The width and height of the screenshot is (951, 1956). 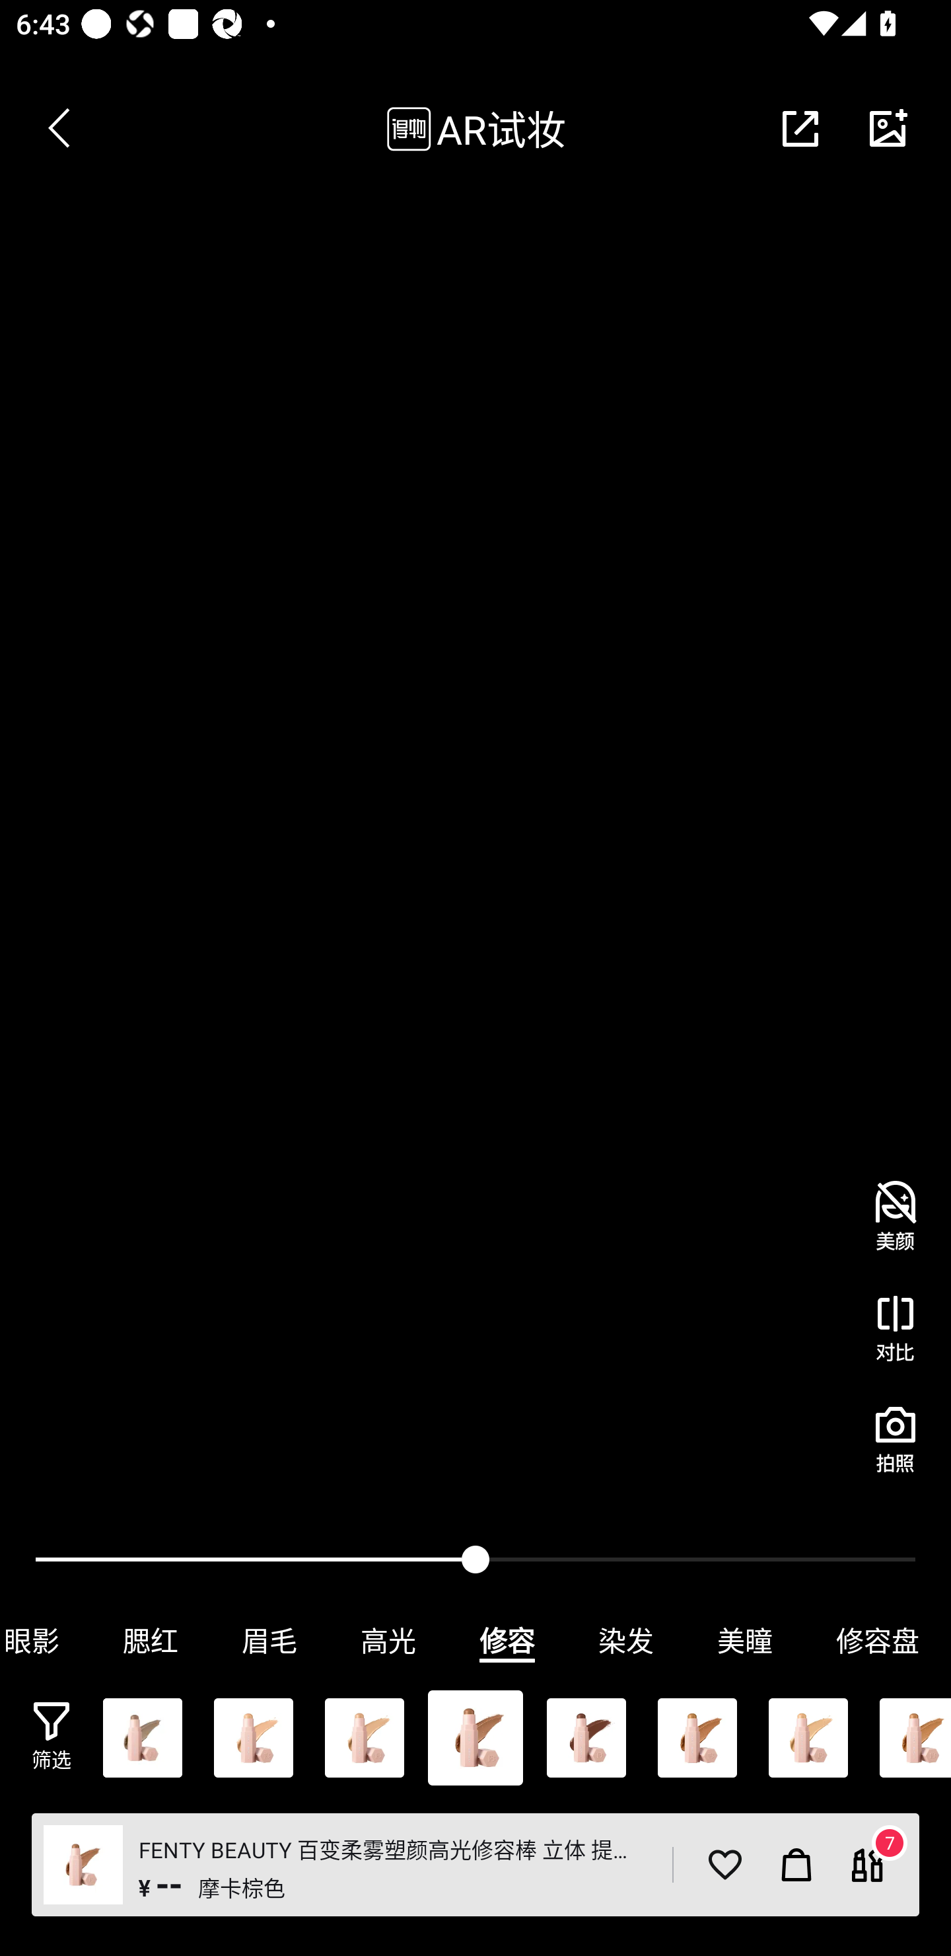 I want to click on 美瞳, so click(x=745, y=1641).